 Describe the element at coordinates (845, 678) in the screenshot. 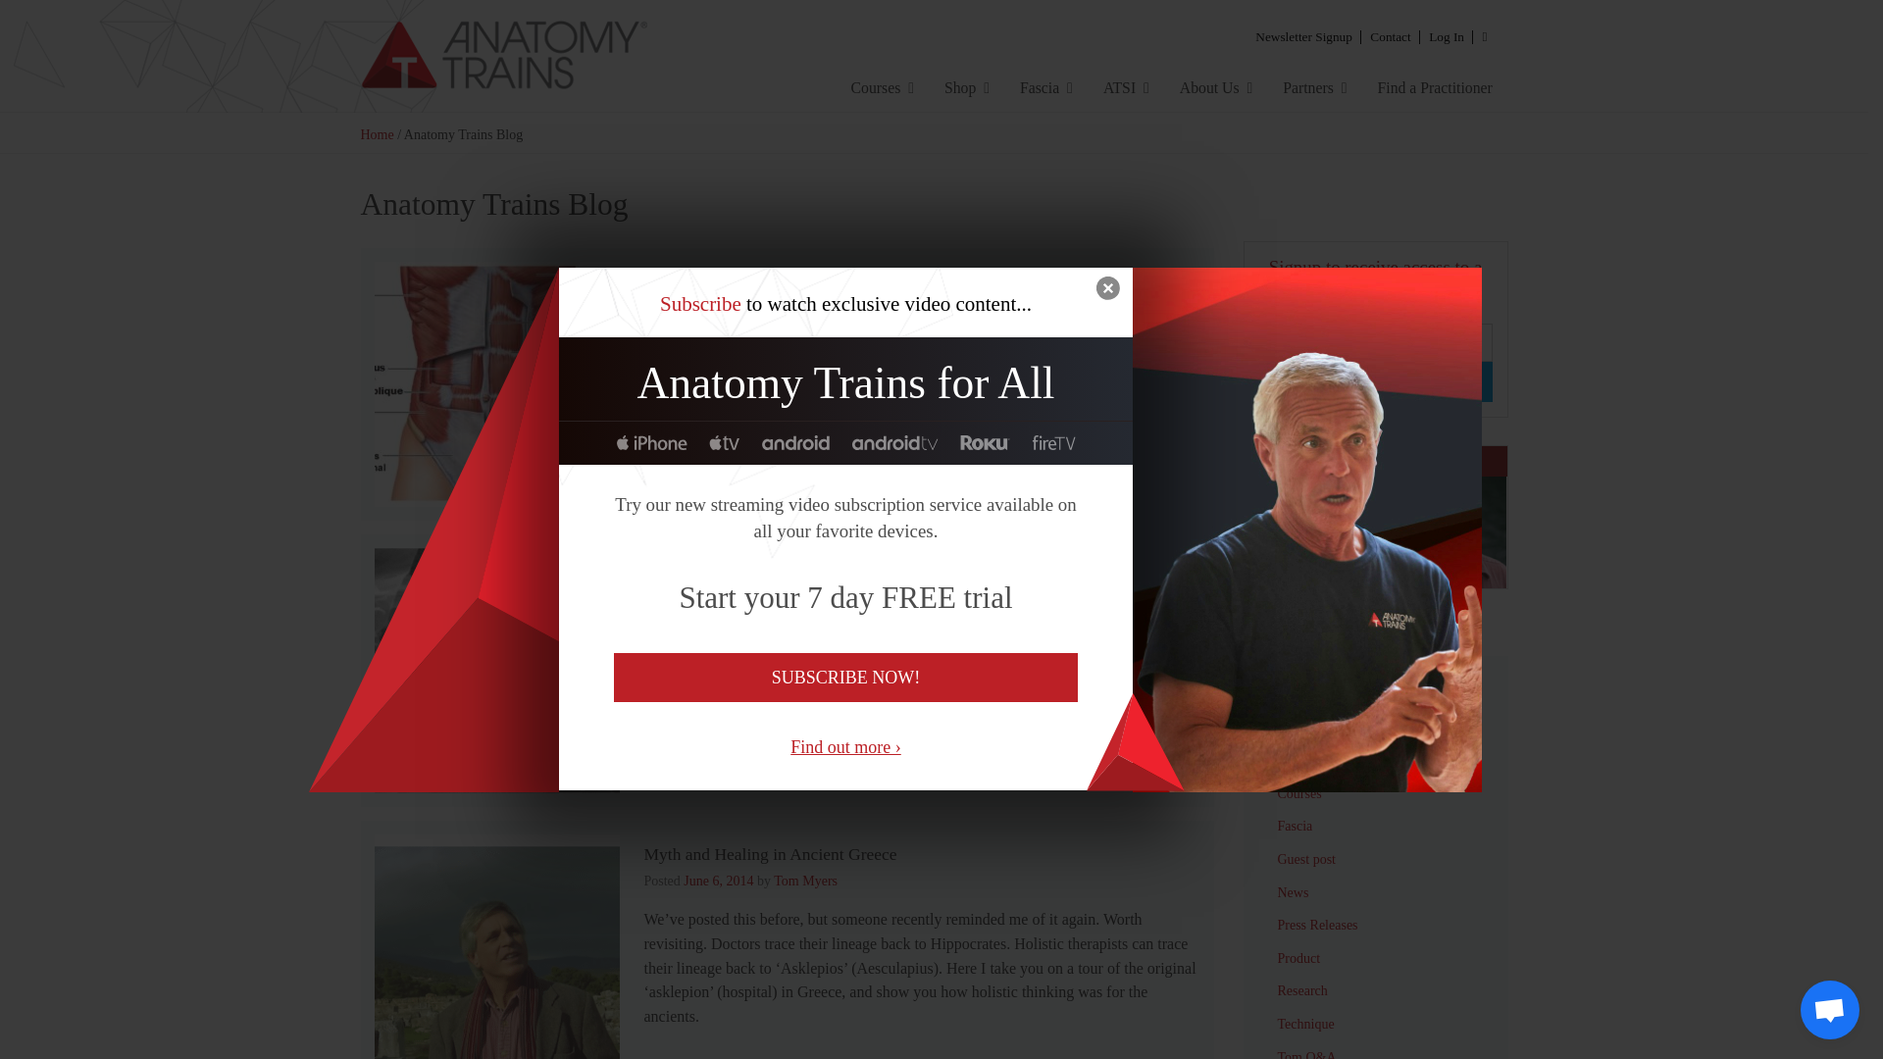

I see `SUBSCRIBE NOW!` at that location.